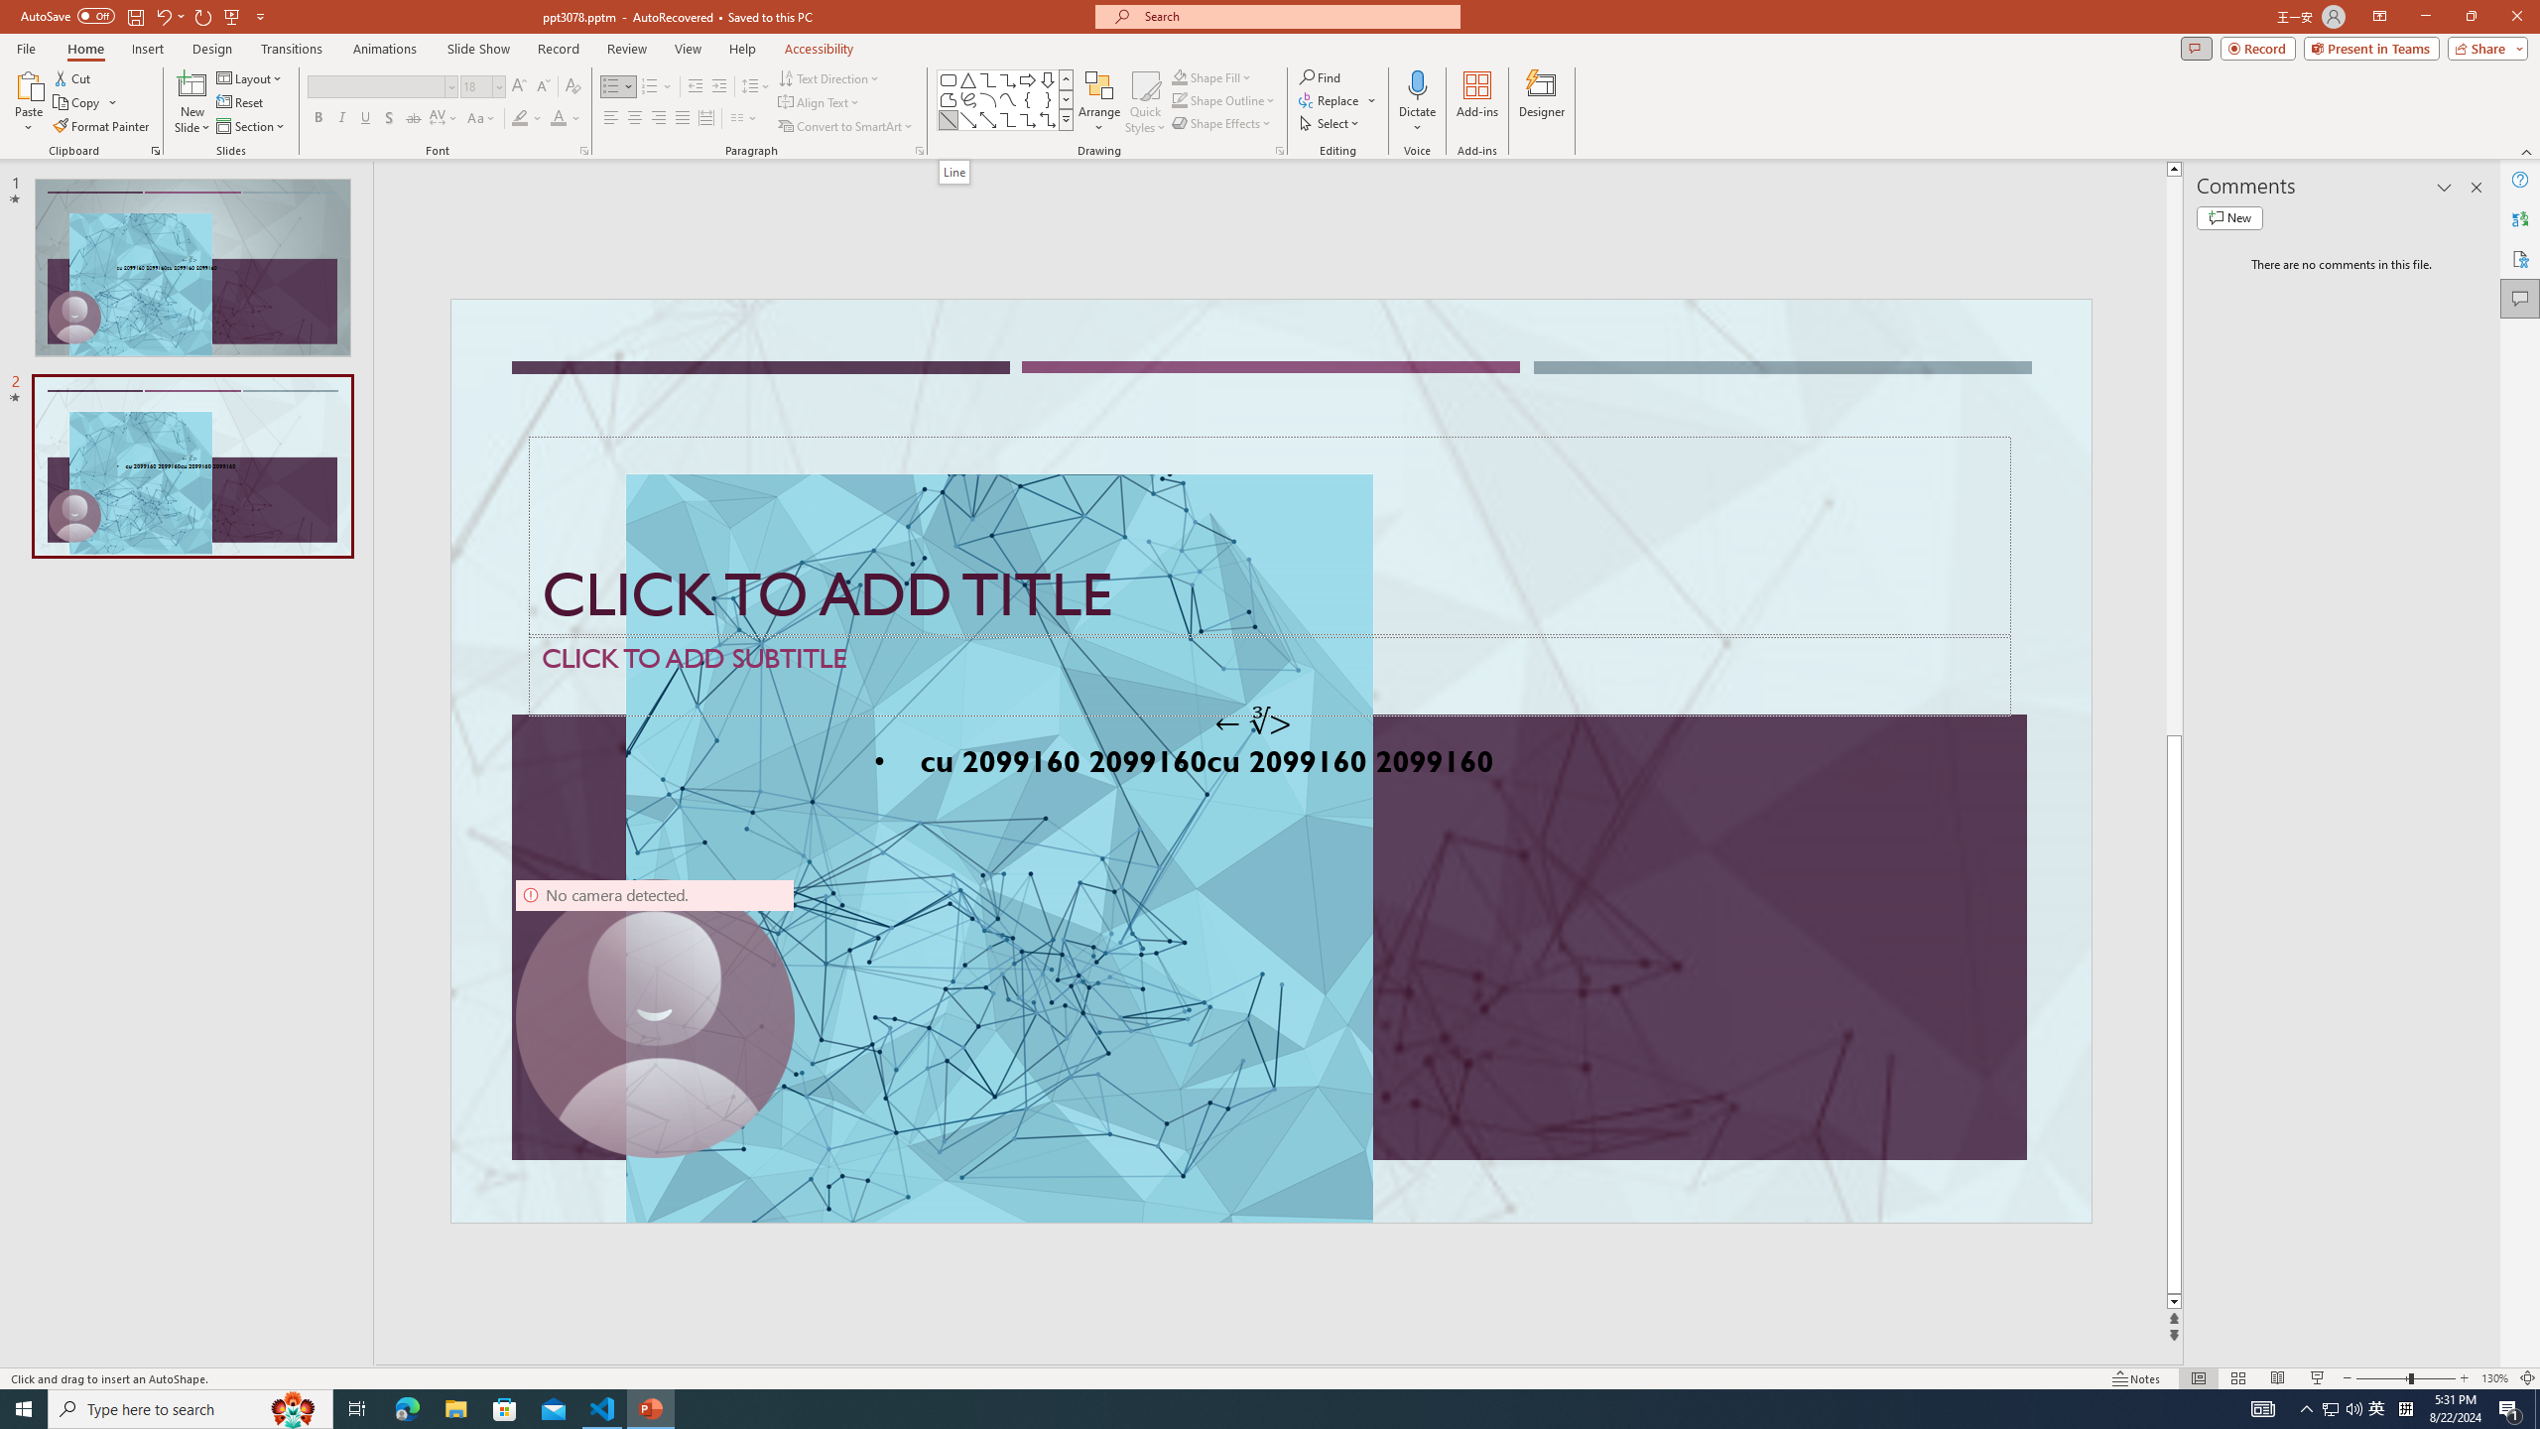  Describe the element at coordinates (29, 84) in the screenshot. I see `Paste` at that location.